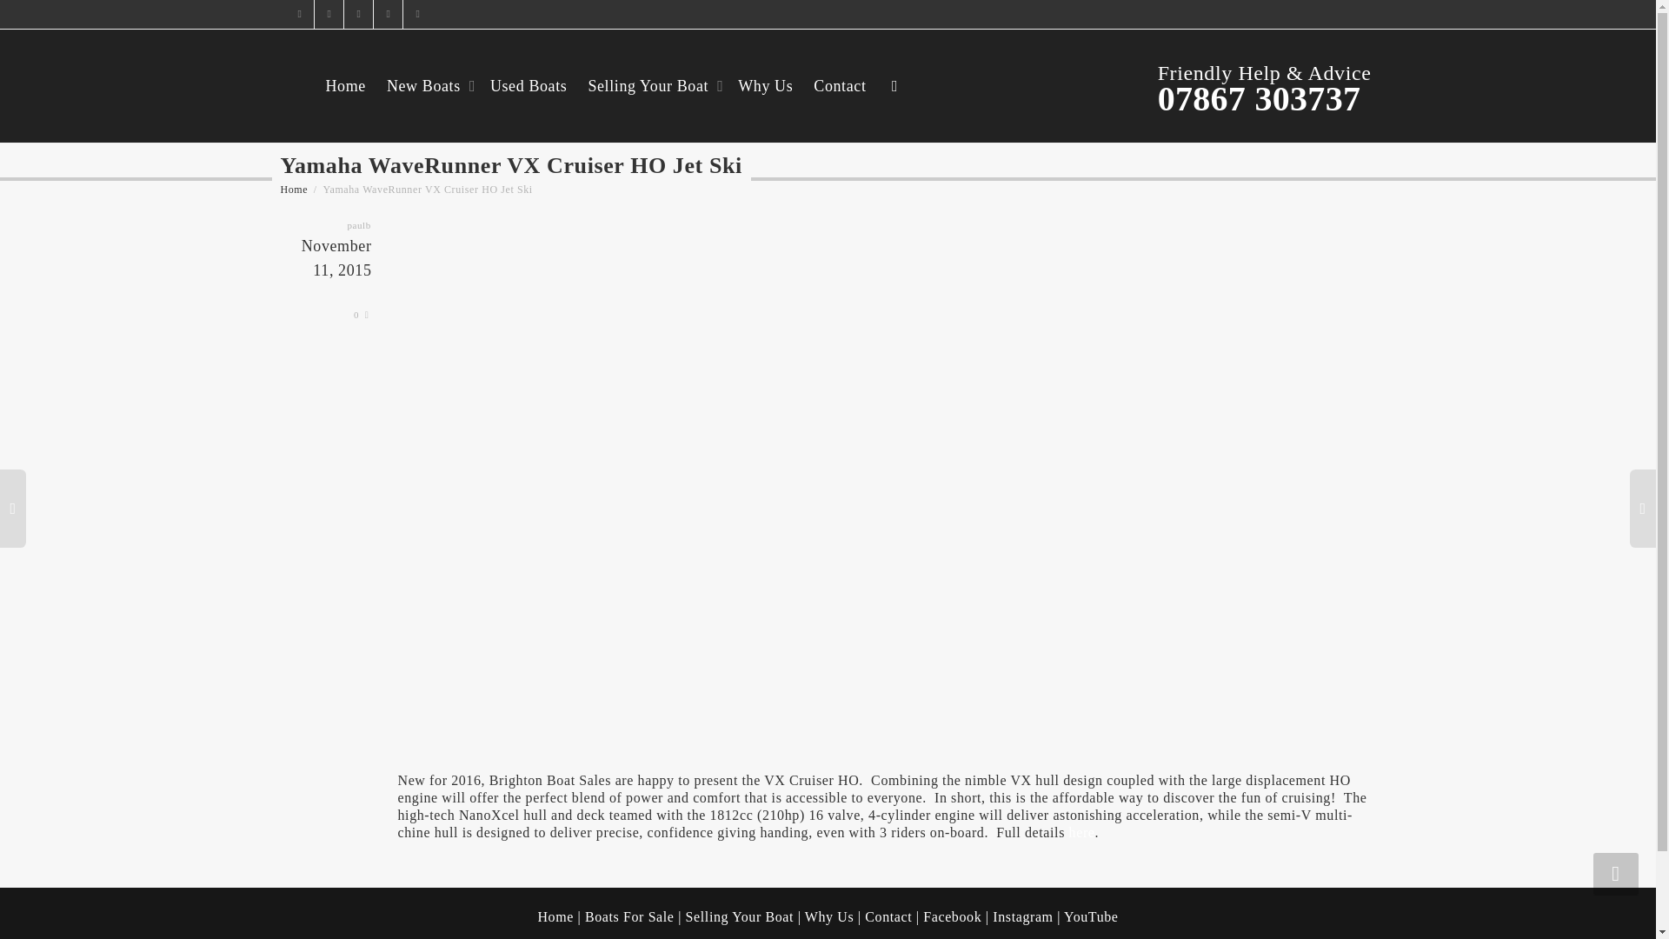 The width and height of the screenshot is (1669, 939). What do you see at coordinates (629, 916) in the screenshot?
I see `Boats For Sale` at bounding box center [629, 916].